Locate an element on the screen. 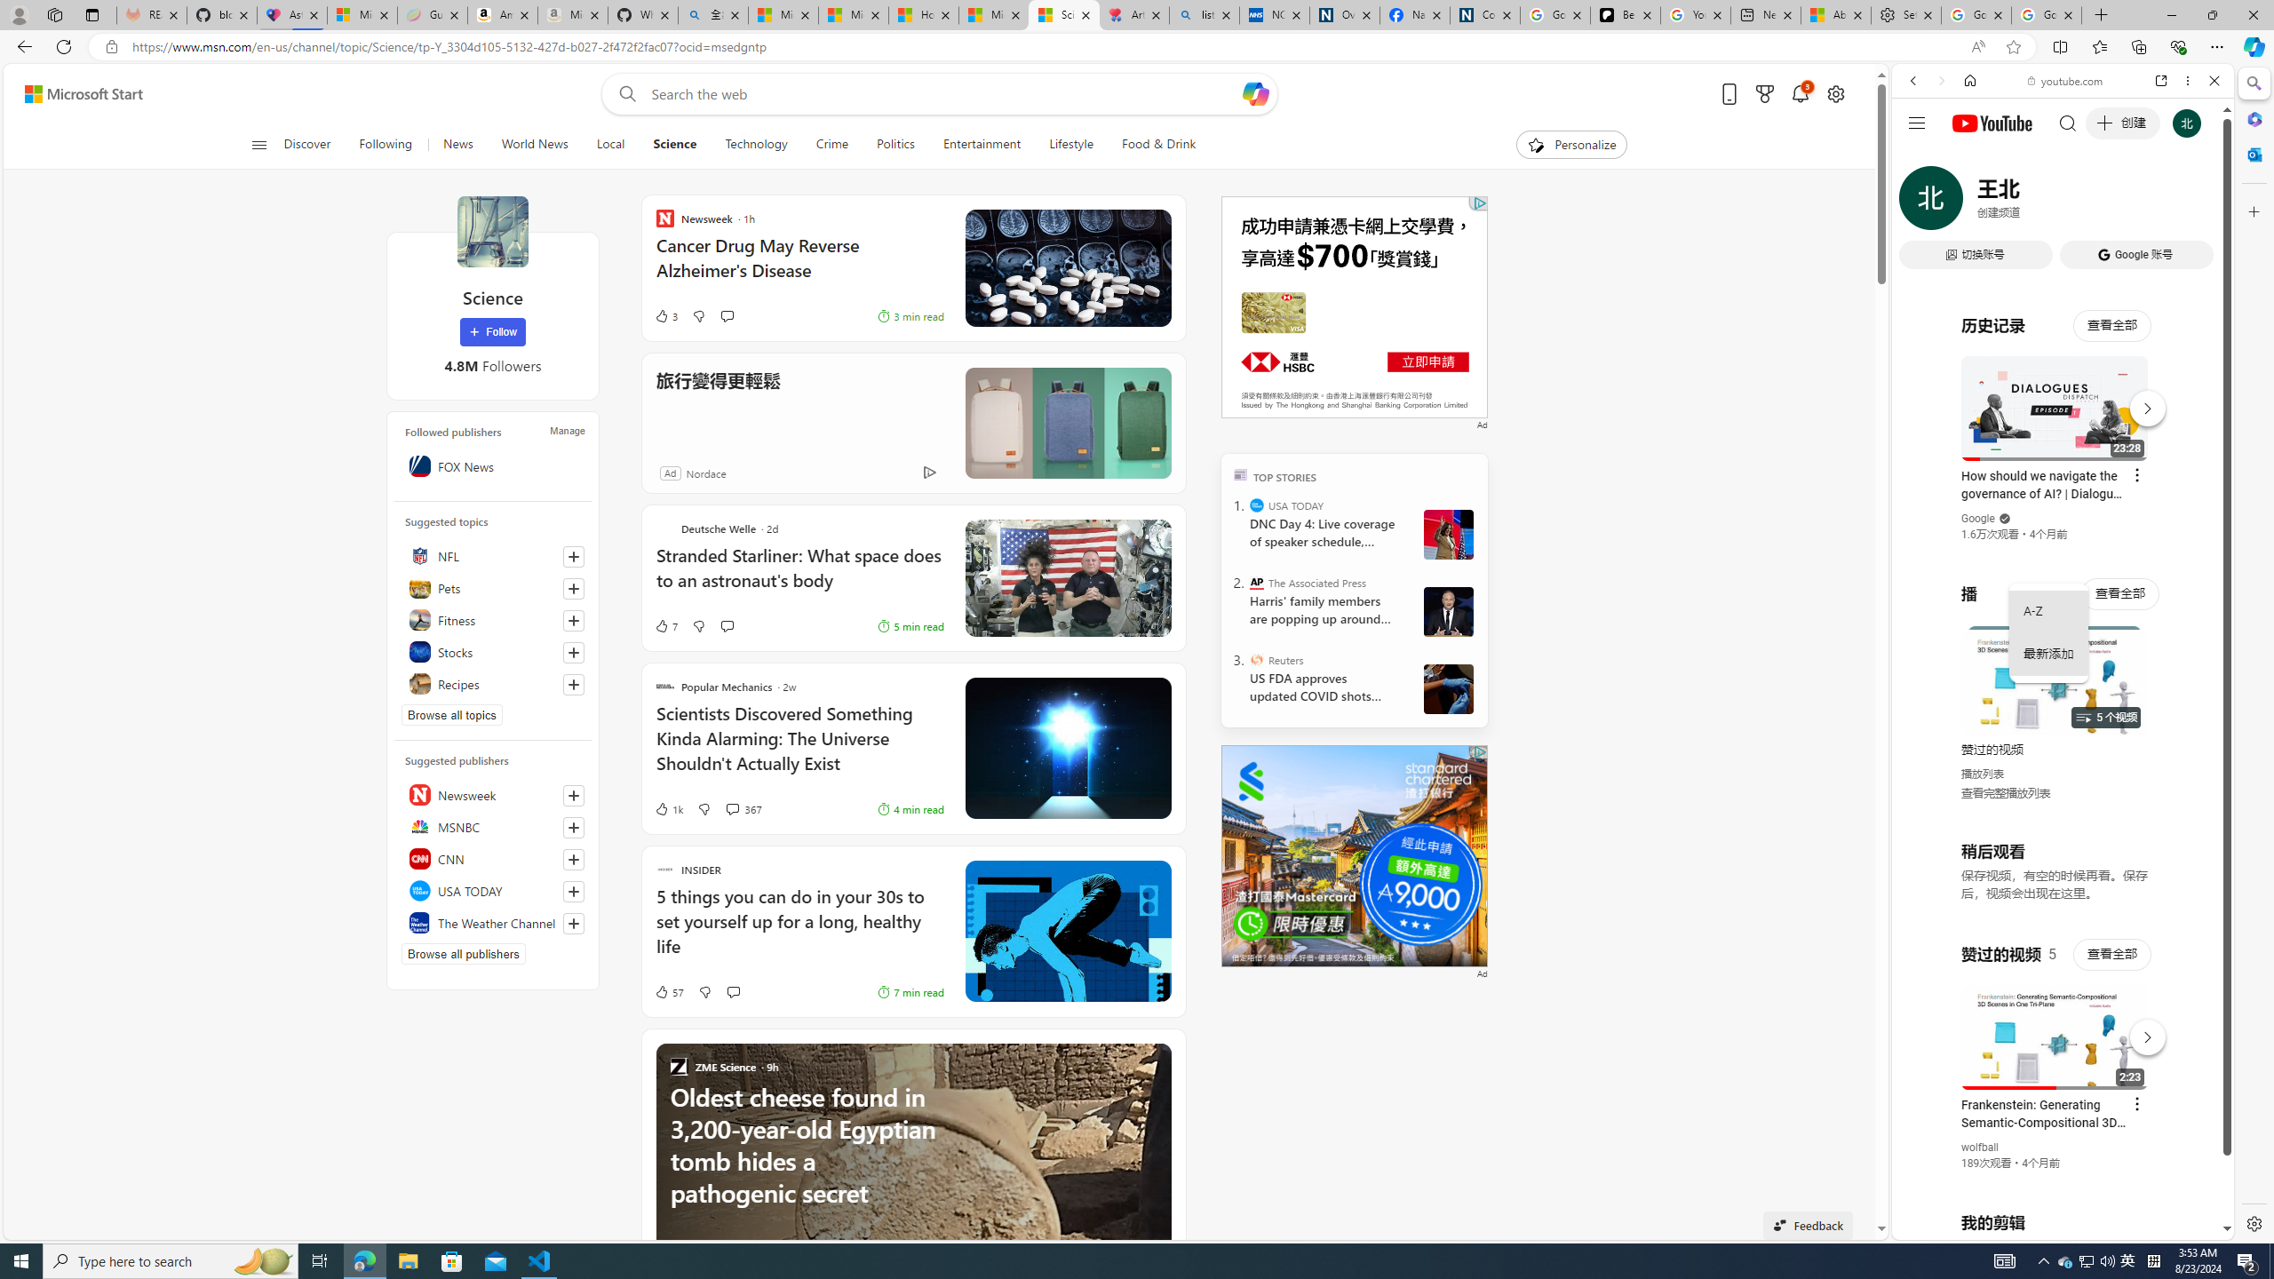 Image resolution: width=2274 pixels, height=1279 pixels. Enter your search term is located at coordinates (943, 94).